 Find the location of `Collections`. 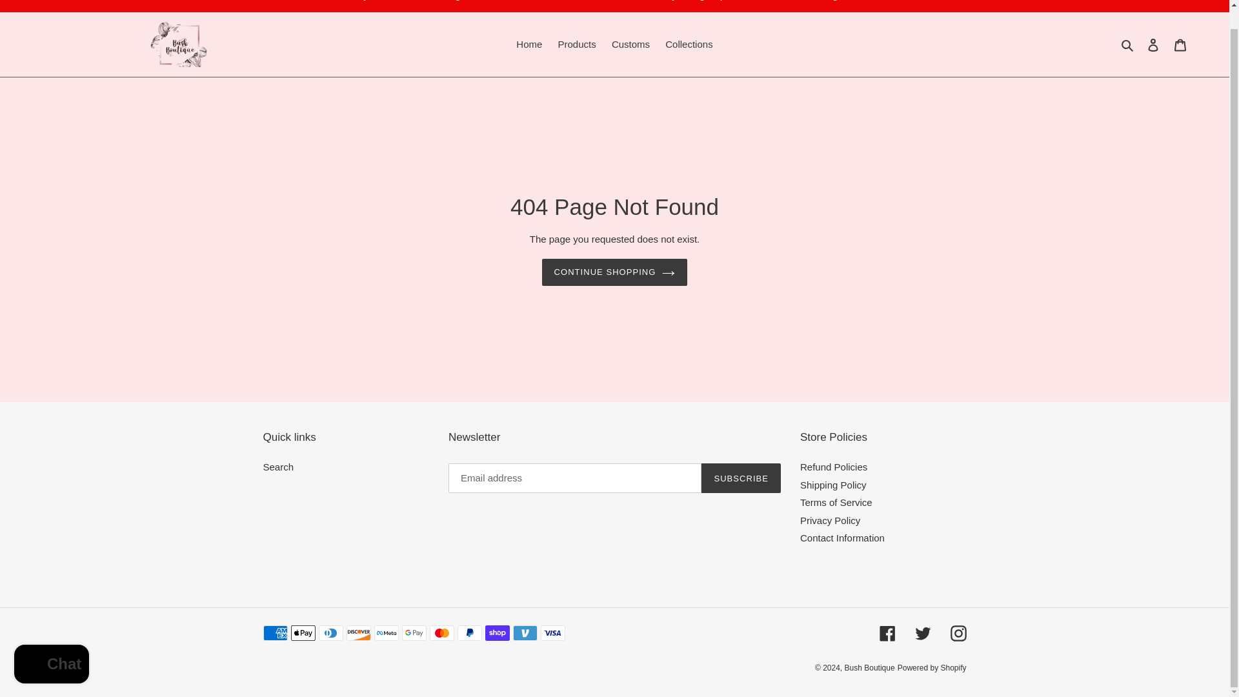

Collections is located at coordinates (689, 45).